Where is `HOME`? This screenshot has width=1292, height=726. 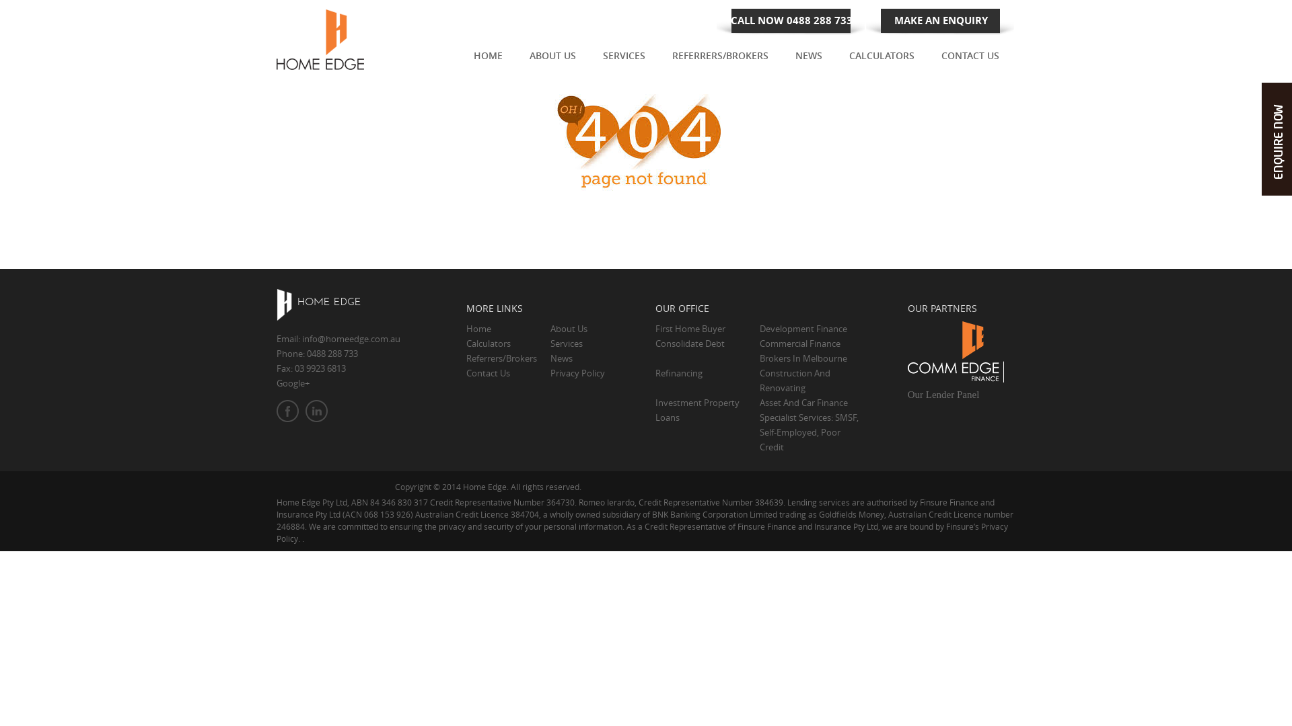 HOME is located at coordinates (489, 61).